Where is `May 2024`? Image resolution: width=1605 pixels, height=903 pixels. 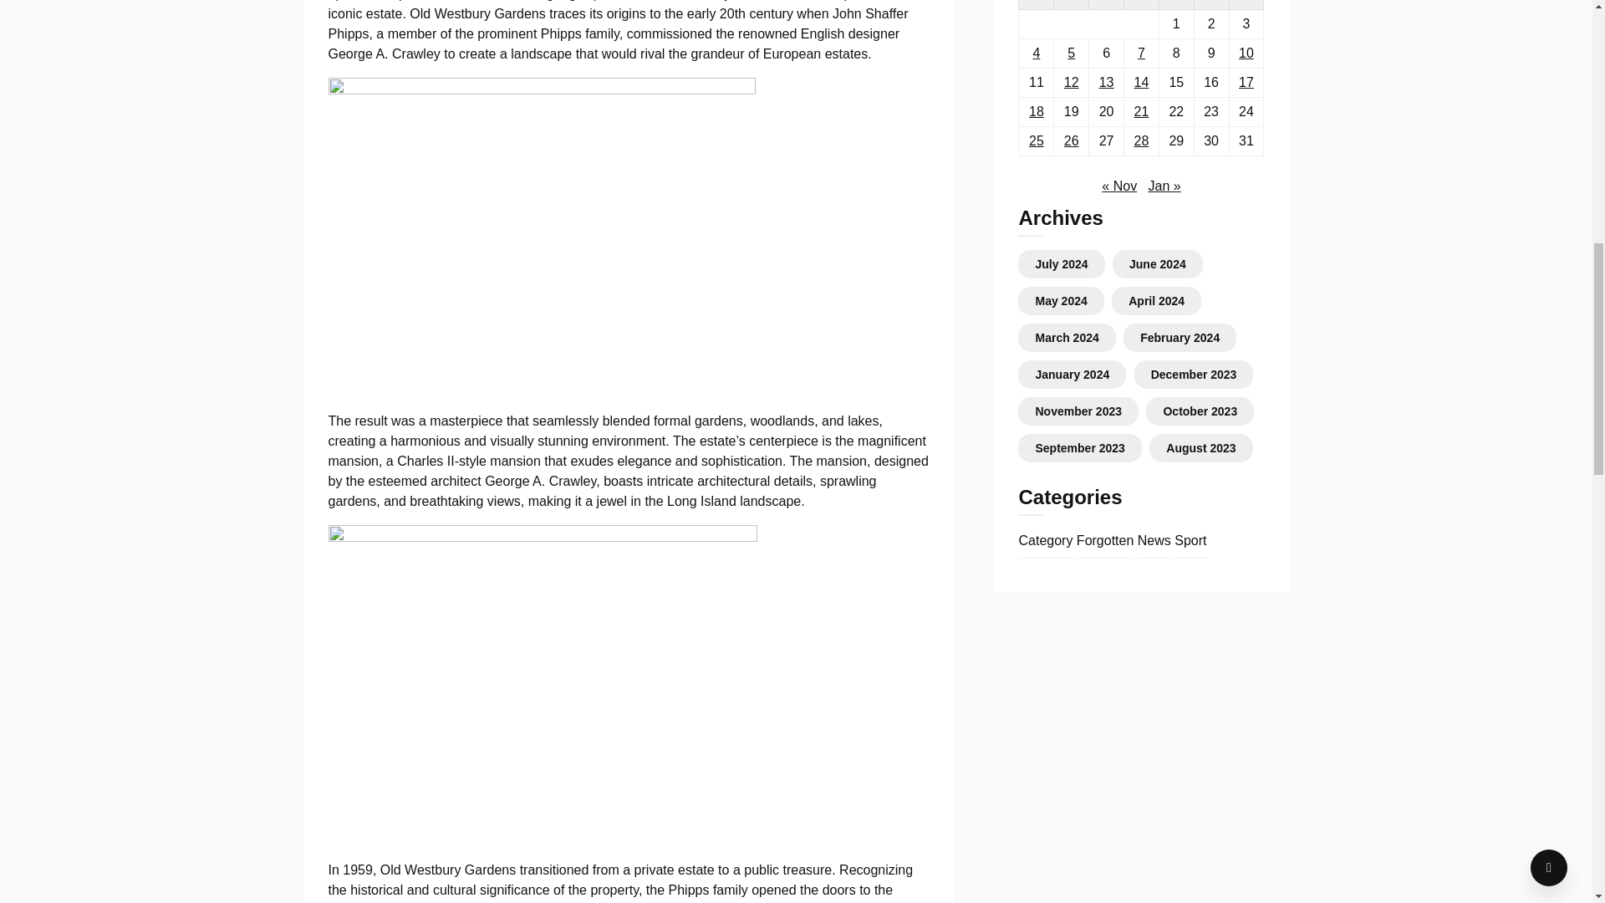 May 2024 is located at coordinates (1060, 301).